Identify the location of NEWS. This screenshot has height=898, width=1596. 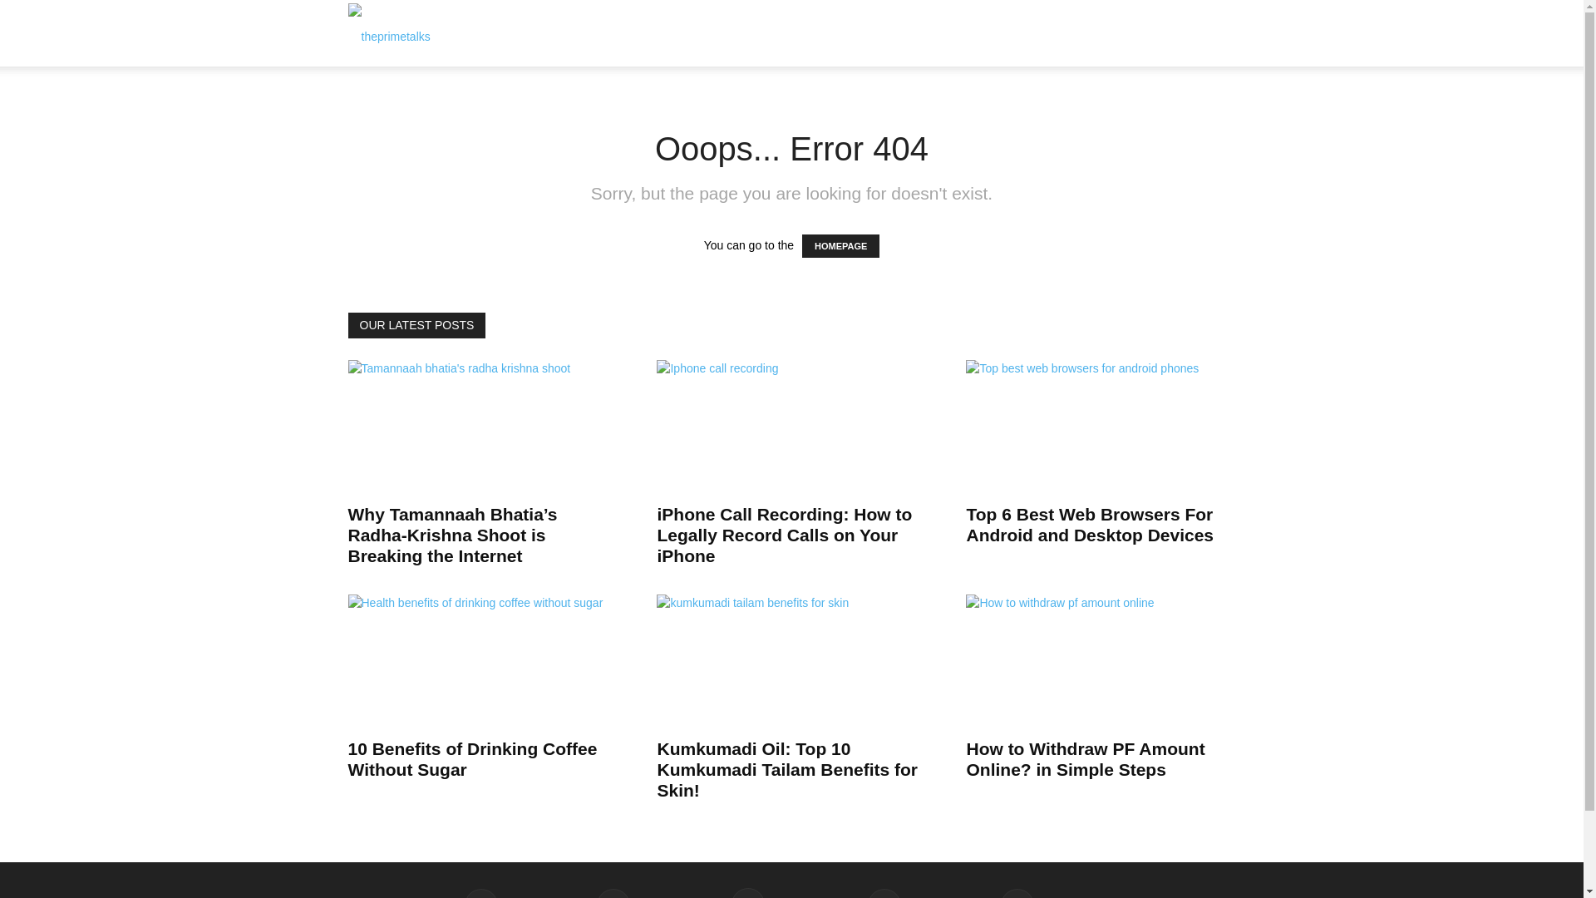
(559, 33).